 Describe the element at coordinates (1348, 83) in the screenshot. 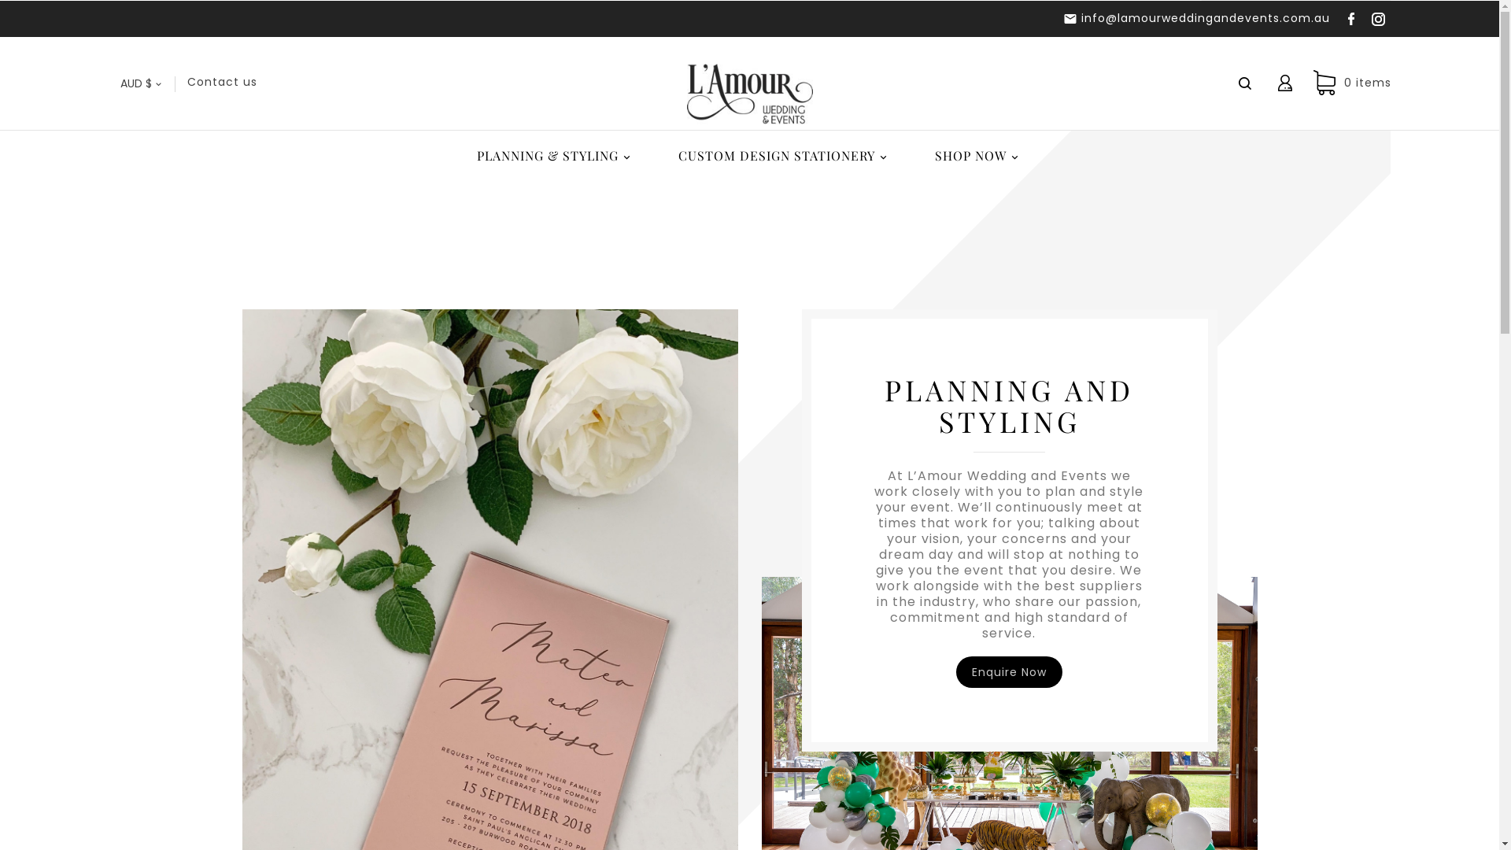

I see `0 items` at that location.